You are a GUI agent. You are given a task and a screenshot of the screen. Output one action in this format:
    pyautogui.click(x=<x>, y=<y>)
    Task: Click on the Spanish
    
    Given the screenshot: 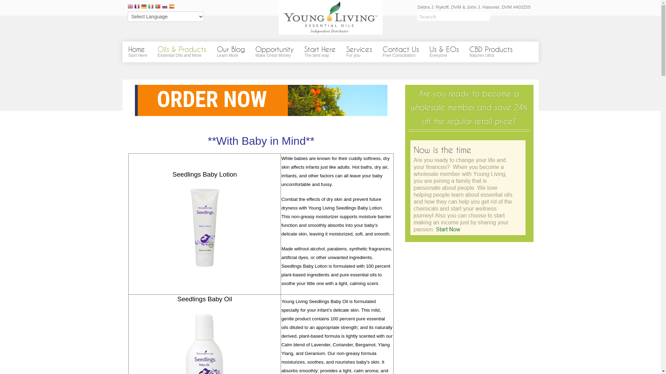 What is the action you would take?
    pyautogui.click(x=172, y=7)
    